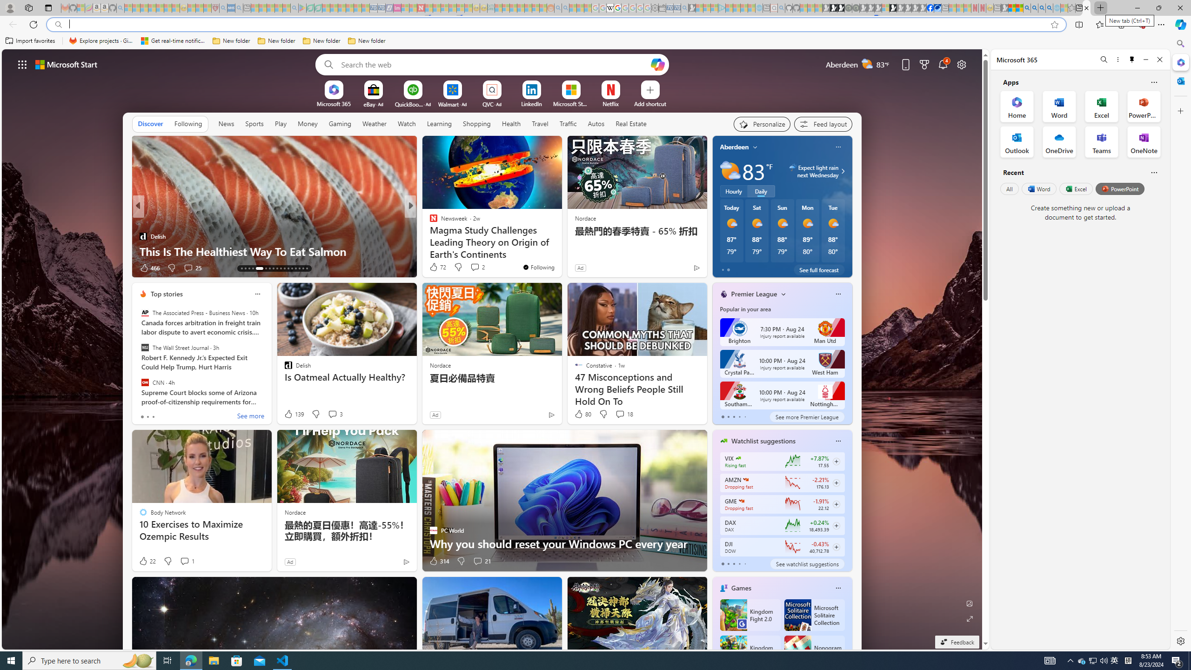 This screenshot has height=670, width=1191. I want to click on Flannels or FlipFlops, so click(429, 236).